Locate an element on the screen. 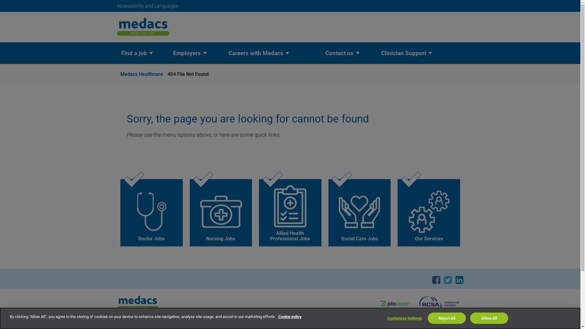 Image resolution: width=585 pixels, height=329 pixels. Careers with Medacs is located at coordinates (255, 53).